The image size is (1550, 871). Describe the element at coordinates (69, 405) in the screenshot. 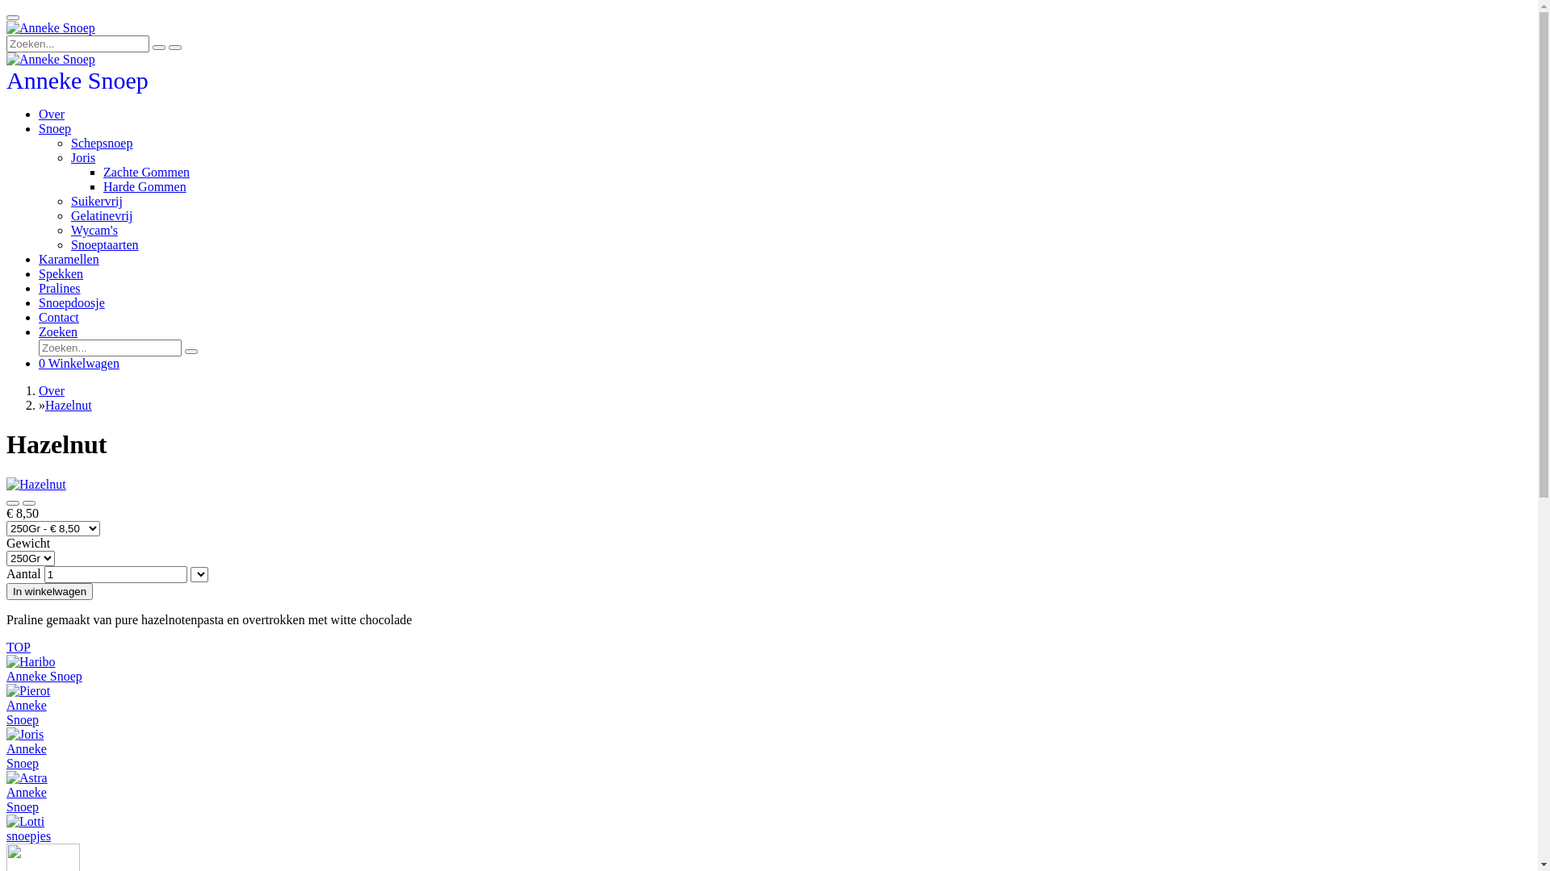

I see `Hazelnut` at that location.